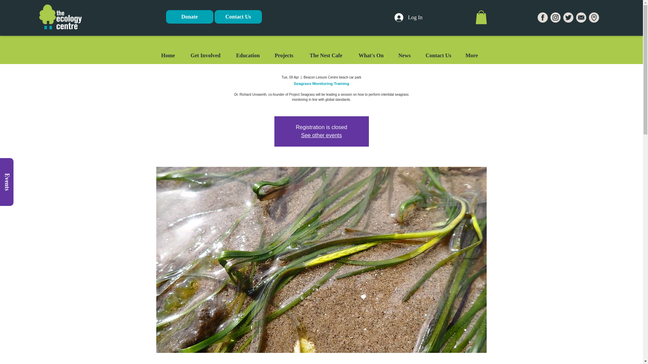  I want to click on Events, so click(24, 164).